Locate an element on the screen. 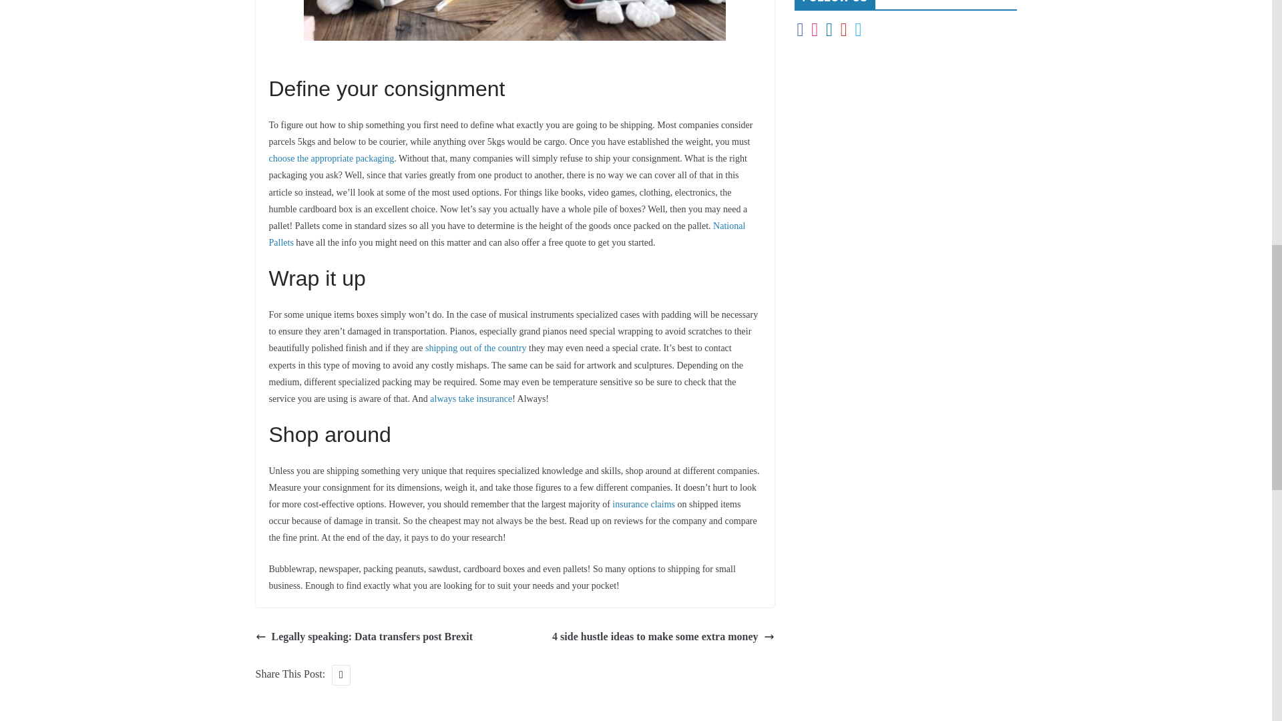 The width and height of the screenshot is (1282, 721). shipping out of the country is located at coordinates (476, 348).